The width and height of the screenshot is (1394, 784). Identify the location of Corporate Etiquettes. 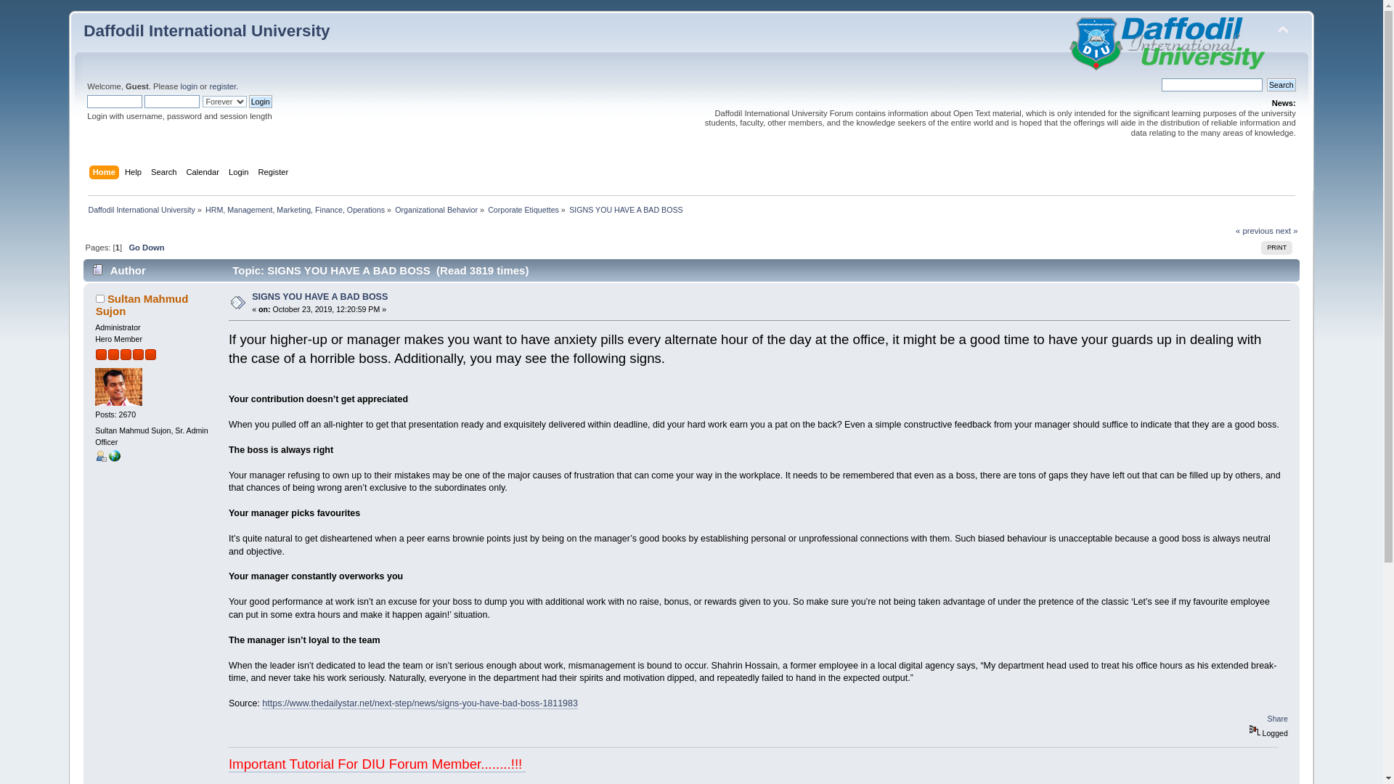
(523, 209).